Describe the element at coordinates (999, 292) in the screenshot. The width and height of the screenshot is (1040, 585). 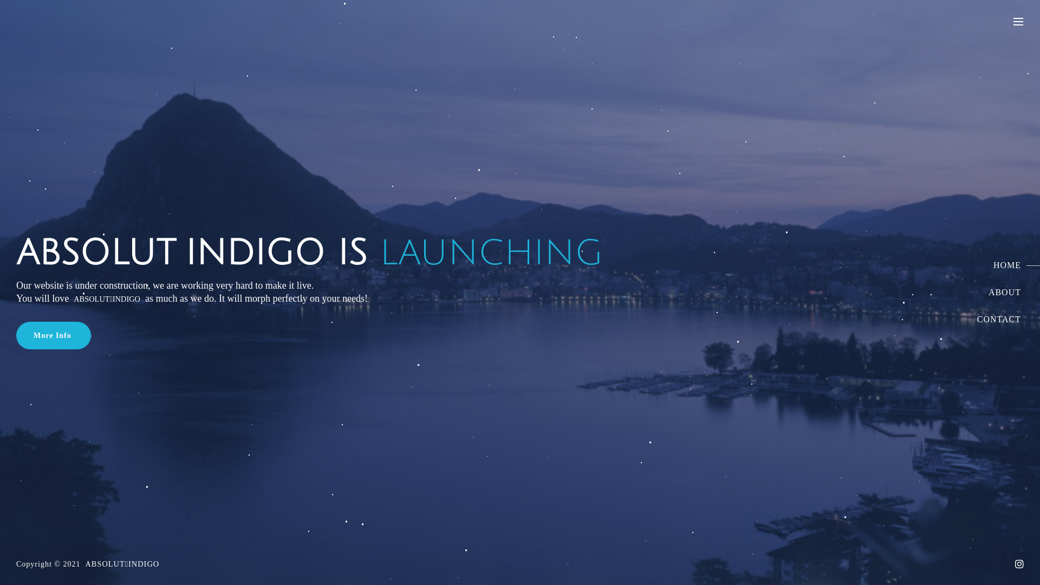
I see `ABOUT` at that location.